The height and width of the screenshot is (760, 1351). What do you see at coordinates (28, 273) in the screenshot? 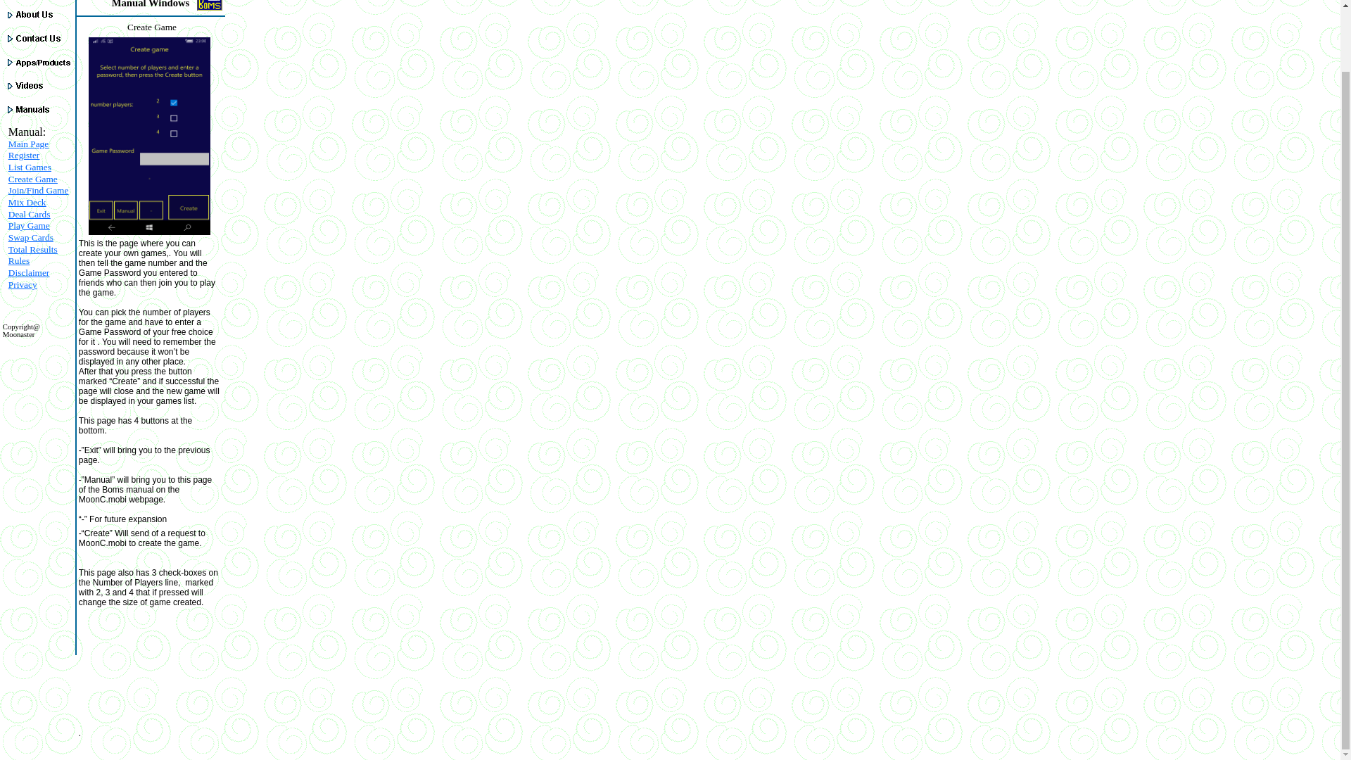
I see `Disclaimer` at bounding box center [28, 273].